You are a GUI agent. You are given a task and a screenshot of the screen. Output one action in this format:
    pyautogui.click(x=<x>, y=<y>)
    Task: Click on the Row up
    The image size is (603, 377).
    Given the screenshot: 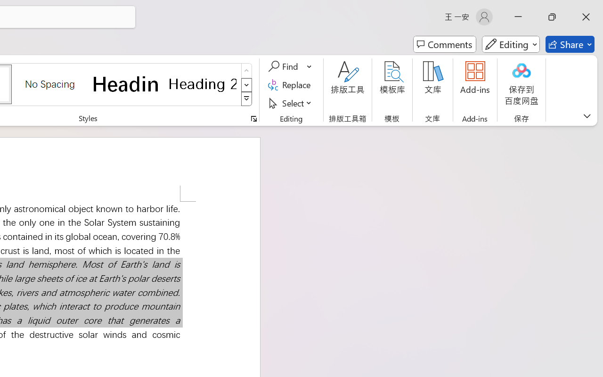 What is the action you would take?
    pyautogui.click(x=247, y=71)
    